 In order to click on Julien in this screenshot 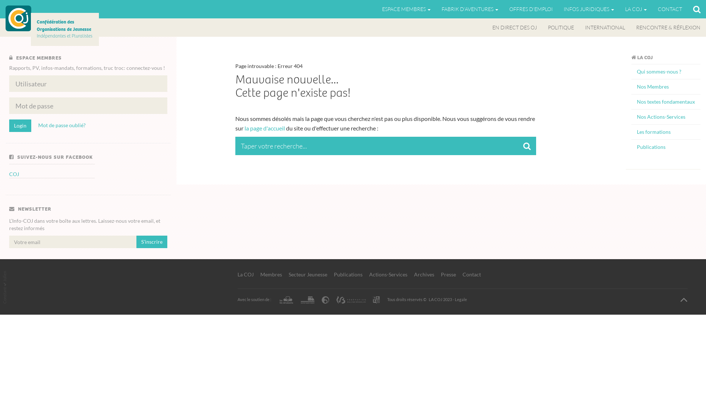, I will do `click(7, 273)`.